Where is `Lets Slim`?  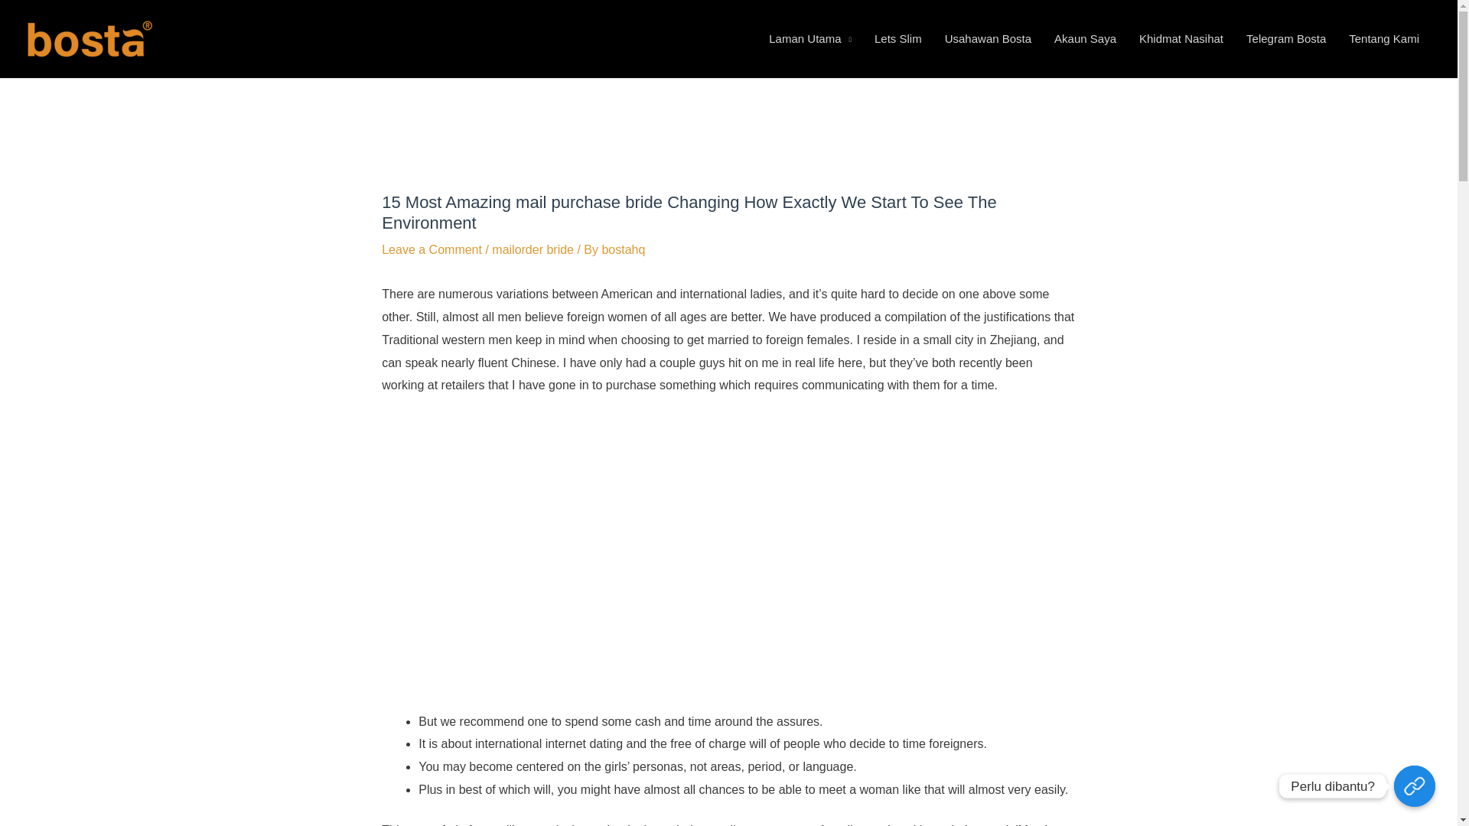 Lets Slim is located at coordinates (898, 39).